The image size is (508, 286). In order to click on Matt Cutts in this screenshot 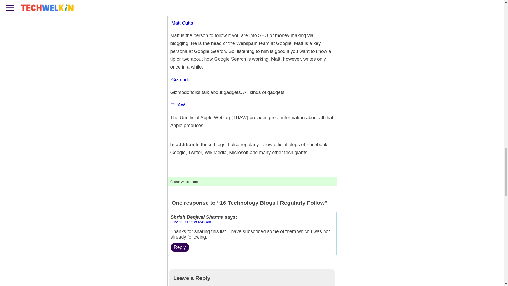, I will do `click(182, 23)`.